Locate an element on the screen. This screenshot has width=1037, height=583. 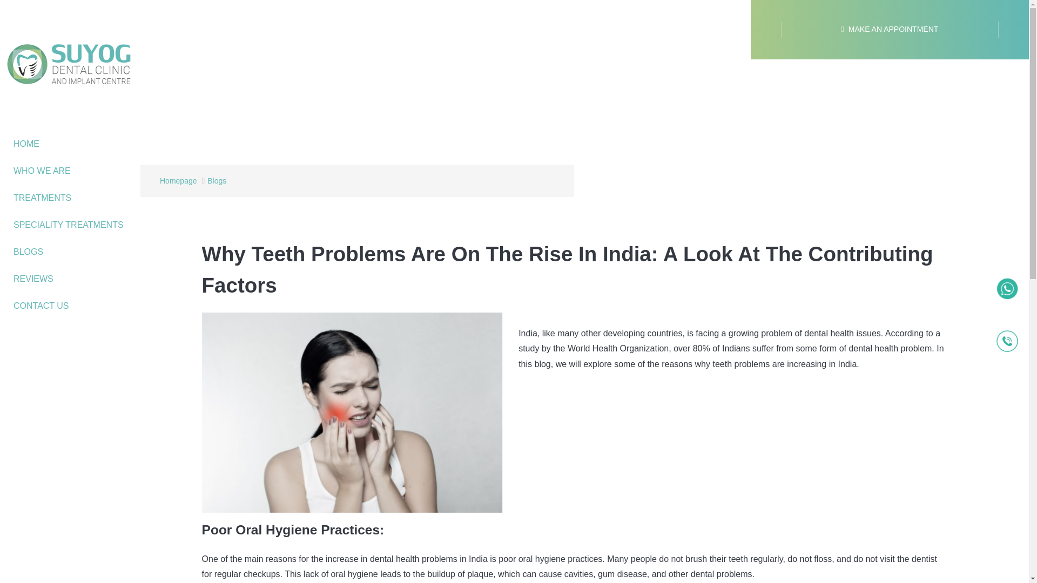
HOME is located at coordinates (70, 144).